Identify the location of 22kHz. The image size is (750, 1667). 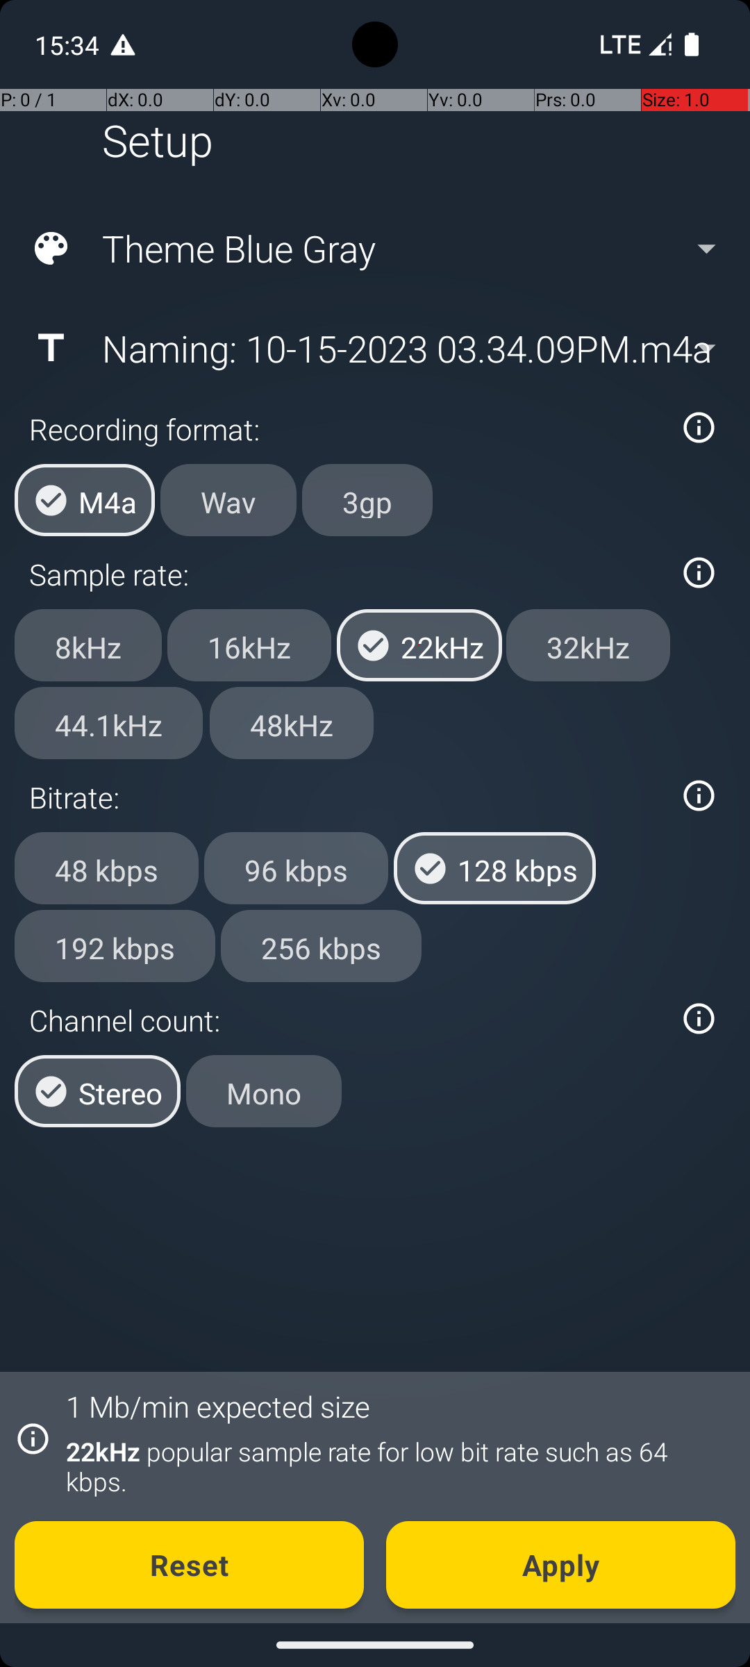
(419, 645).